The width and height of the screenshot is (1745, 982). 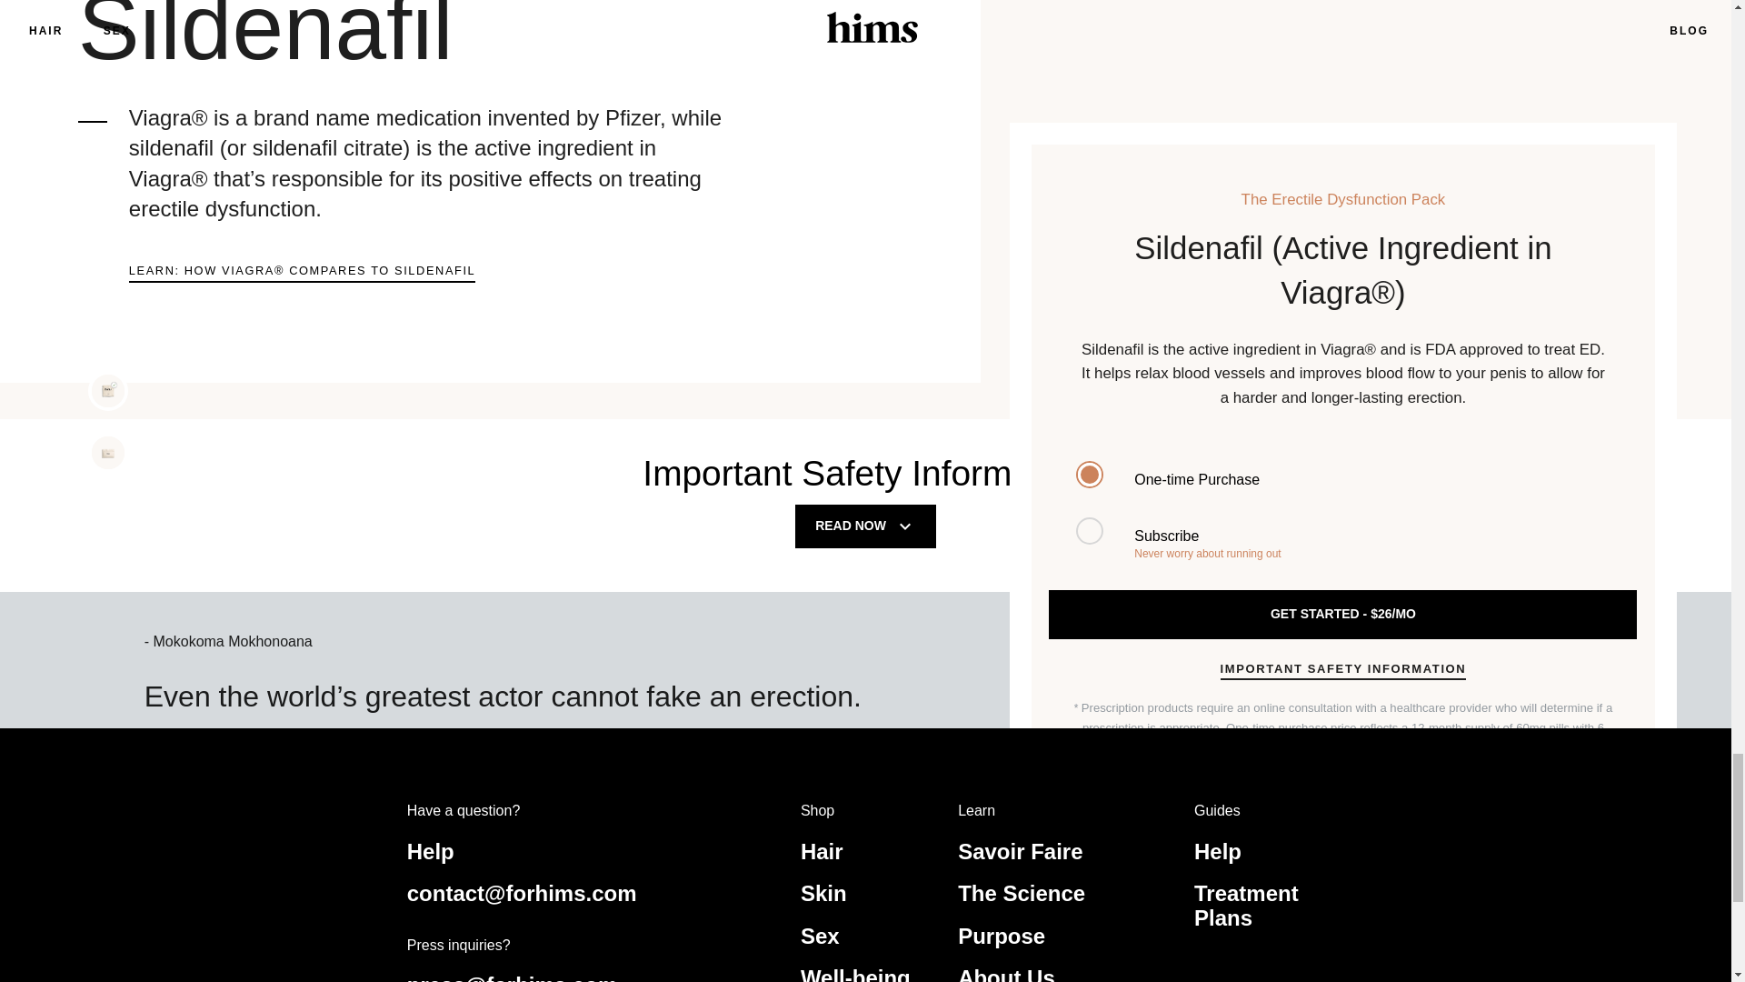 I want to click on Well-being, so click(x=856, y=973).